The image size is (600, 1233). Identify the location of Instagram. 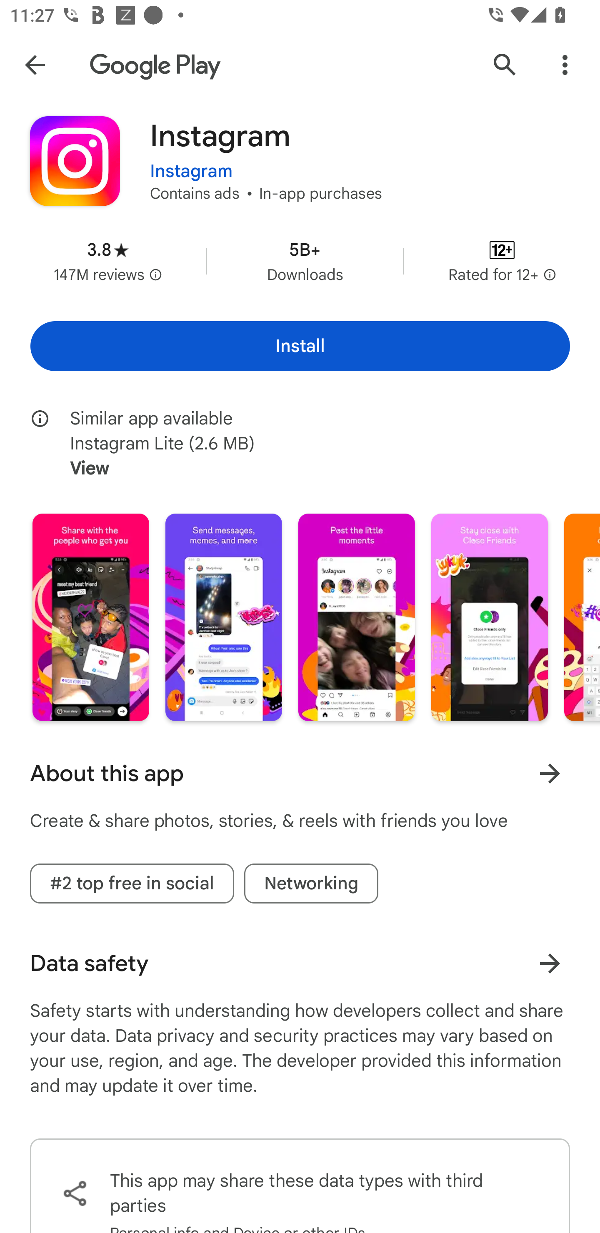
(191, 162).